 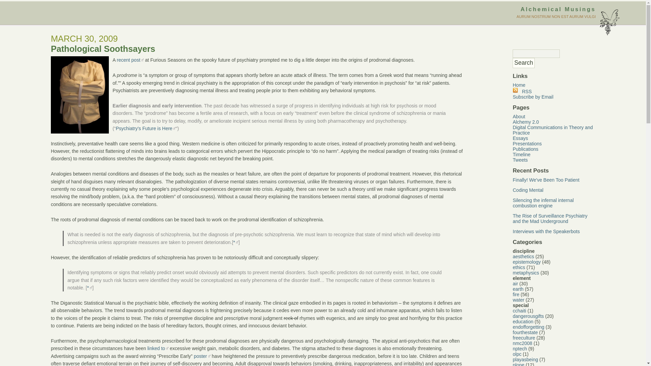 What do you see at coordinates (527, 144) in the screenshot?
I see `Presentations` at bounding box center [527, 144].